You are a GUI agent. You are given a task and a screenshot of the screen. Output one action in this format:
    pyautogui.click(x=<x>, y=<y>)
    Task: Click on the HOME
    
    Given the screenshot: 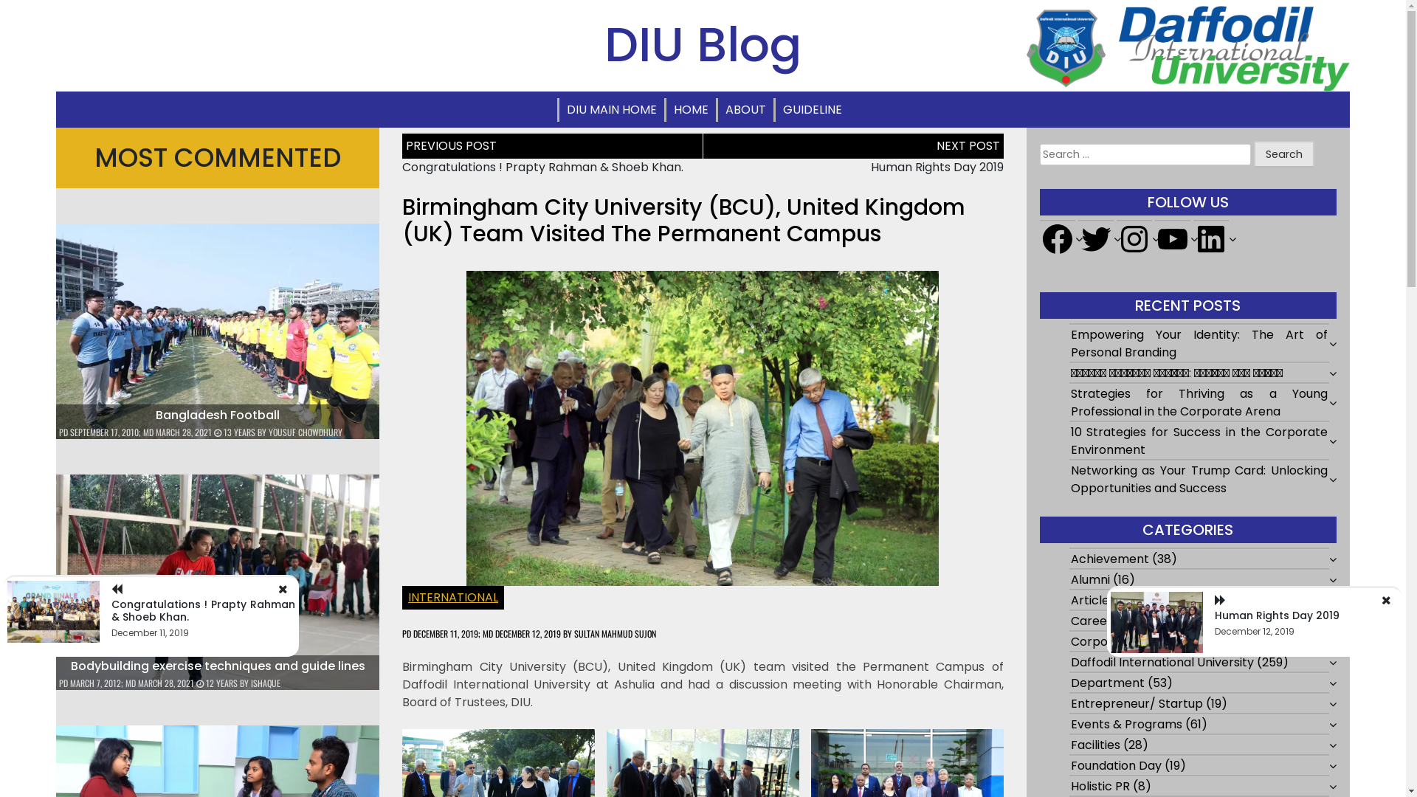 What is the action you would take?
    pyautogui.click(x=690, y=110)
    